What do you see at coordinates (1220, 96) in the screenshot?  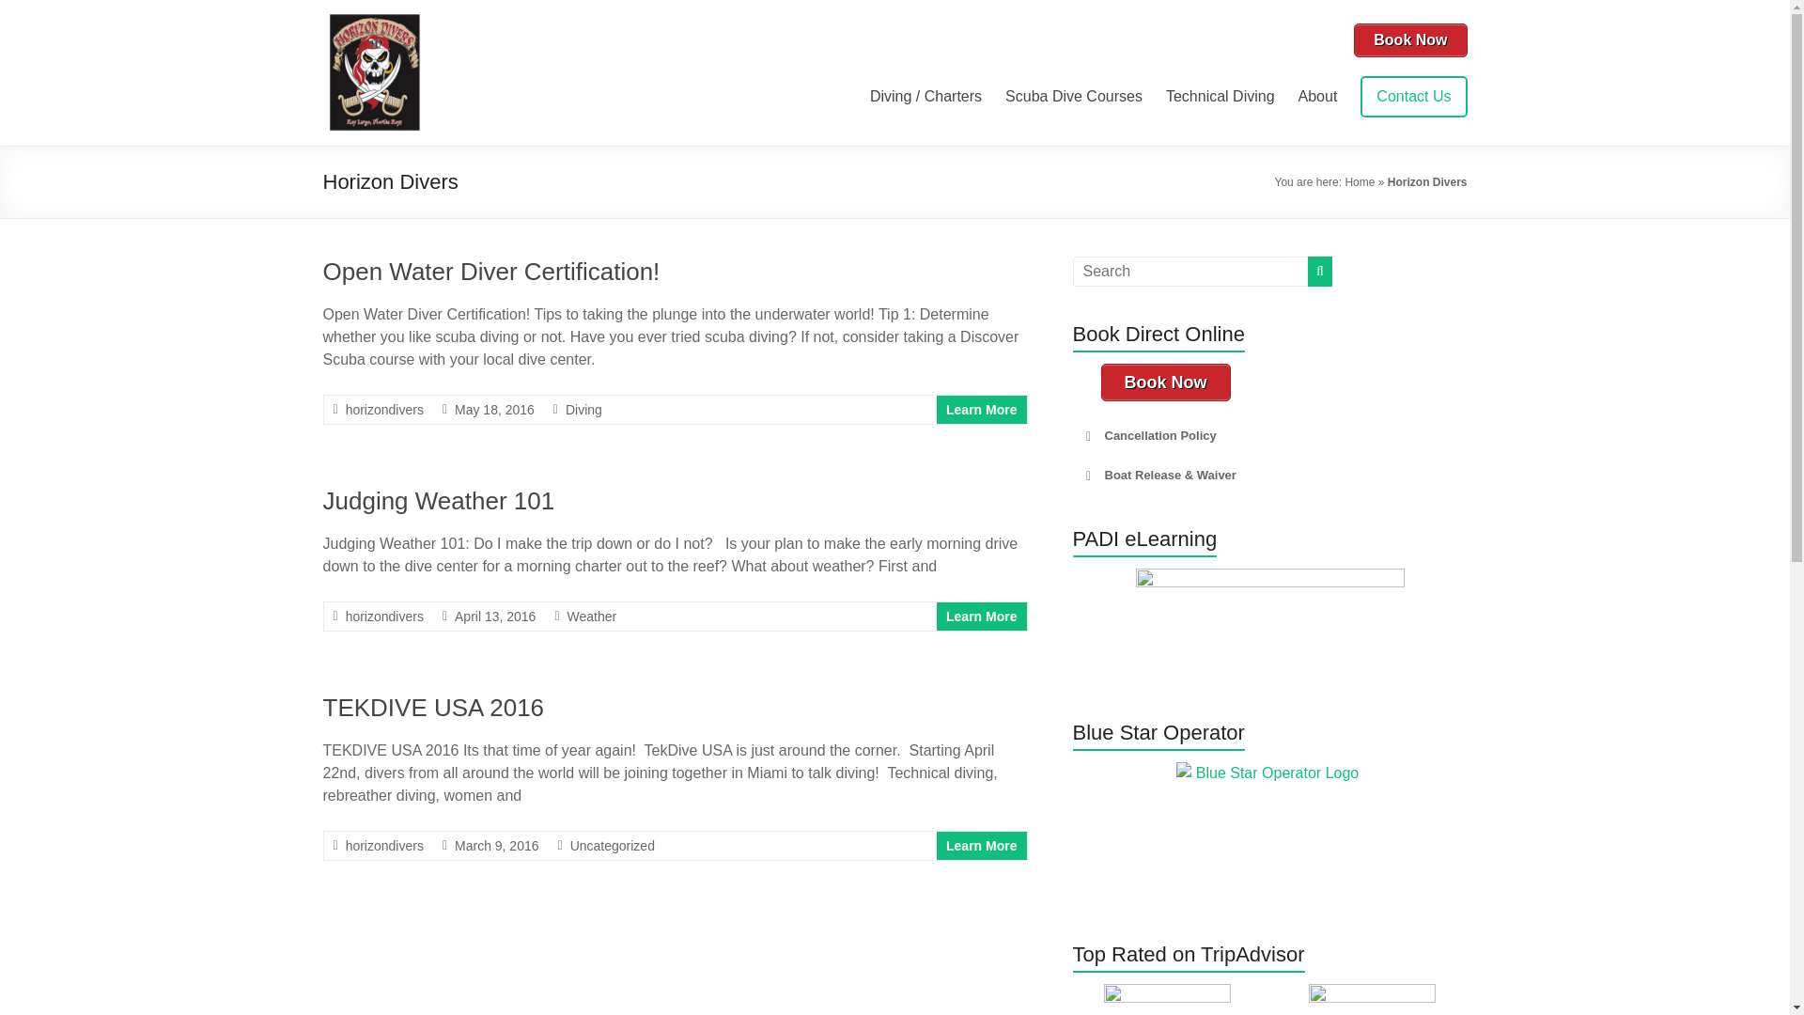 I see `Technical Diving` at bounding box center [1220, 96].